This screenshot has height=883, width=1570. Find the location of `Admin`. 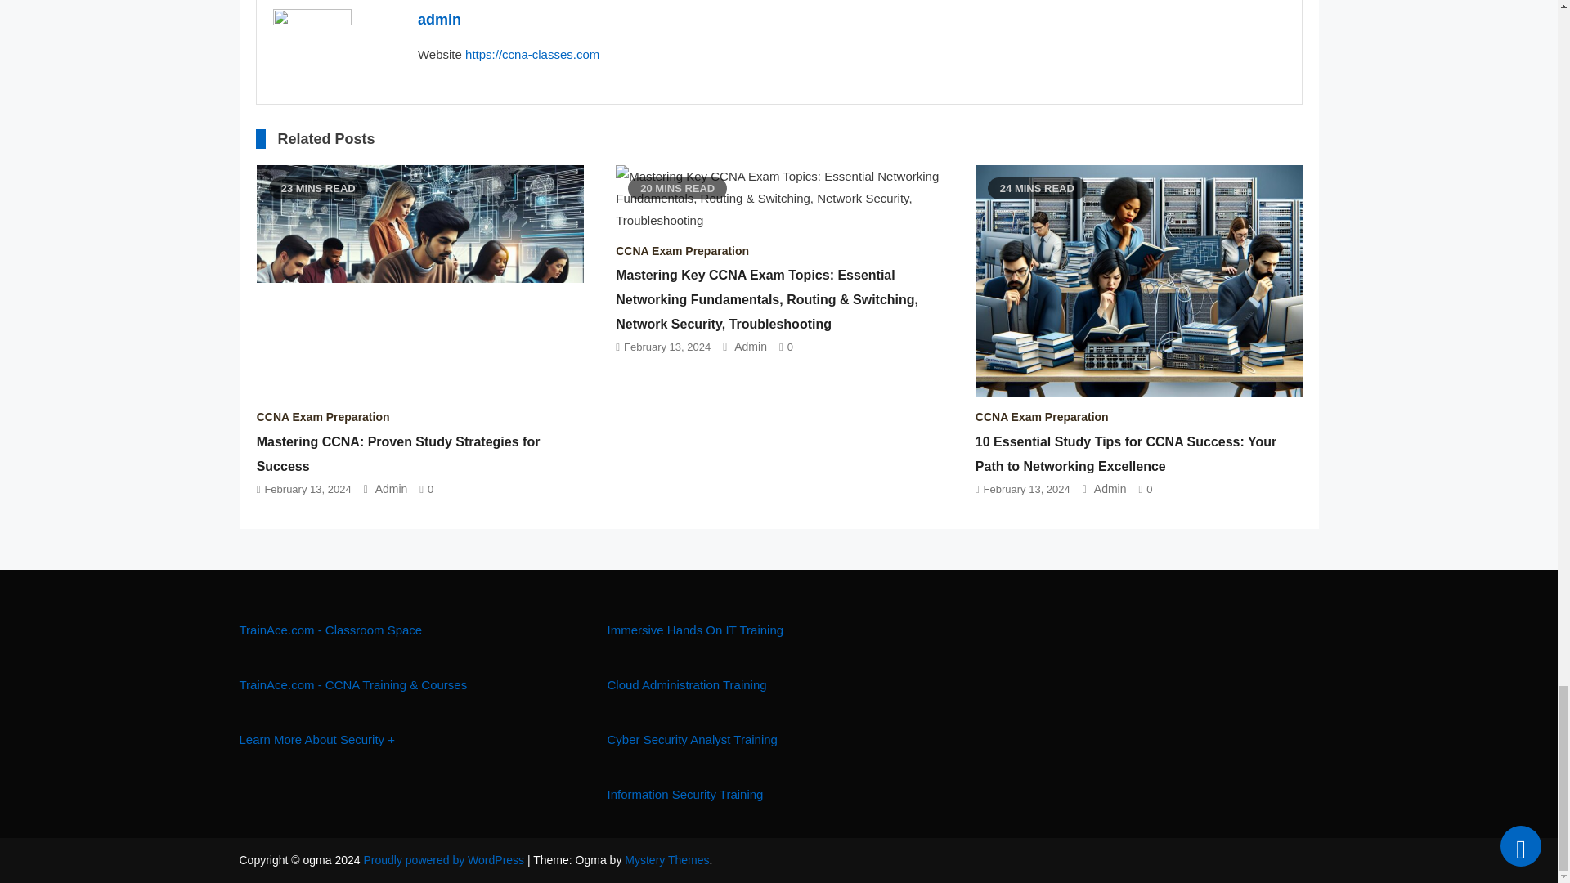

Admin is located at coordinates (391, 488).